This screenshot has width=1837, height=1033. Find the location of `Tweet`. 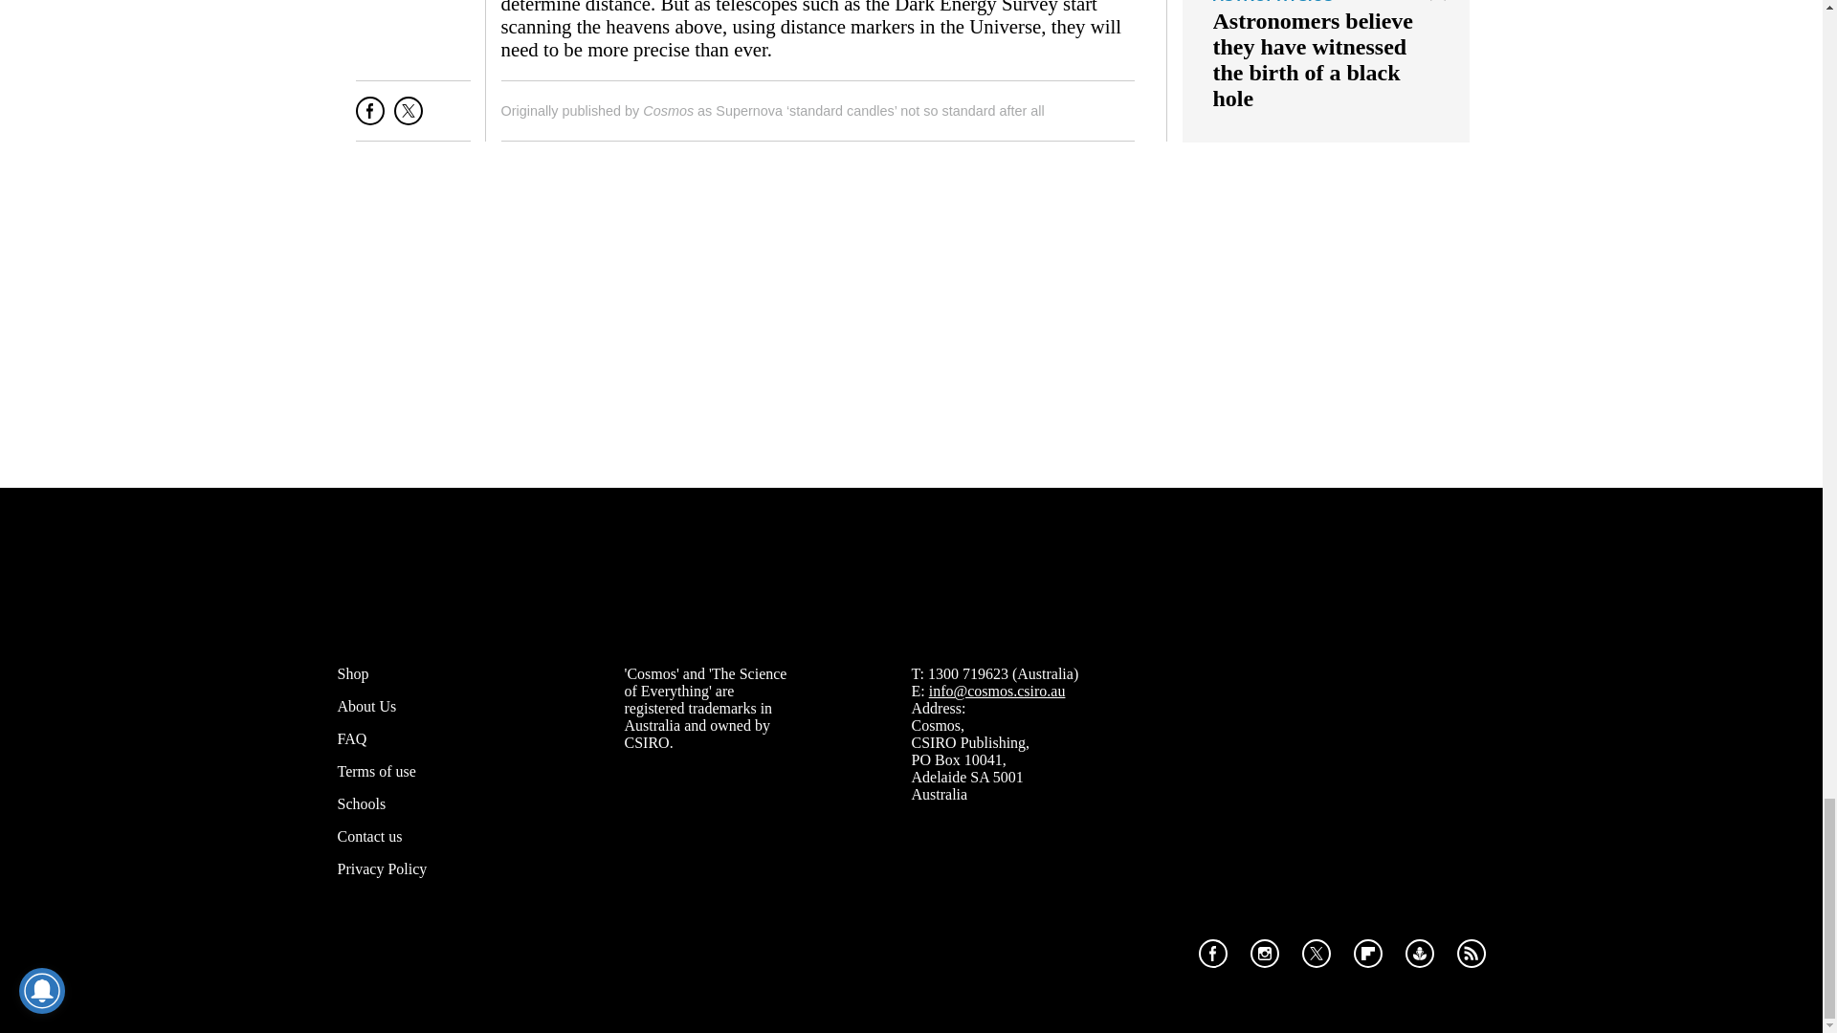

Tweet is located at coordinates (408, 119).